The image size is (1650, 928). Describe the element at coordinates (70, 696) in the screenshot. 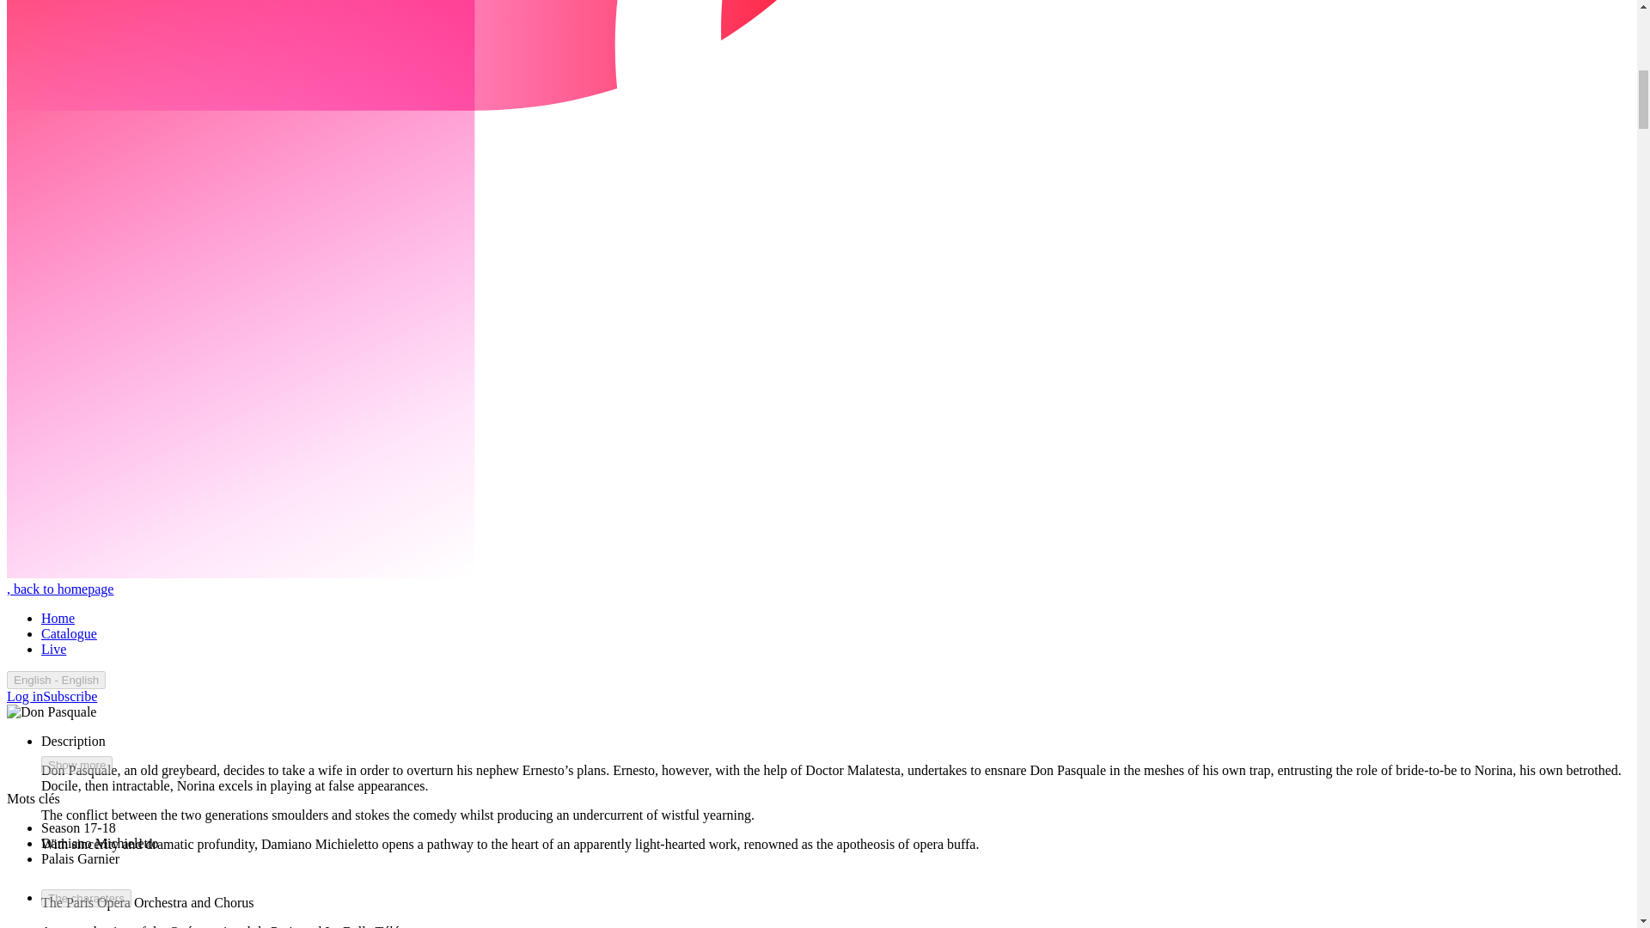

I see `Subscribe` at that location.